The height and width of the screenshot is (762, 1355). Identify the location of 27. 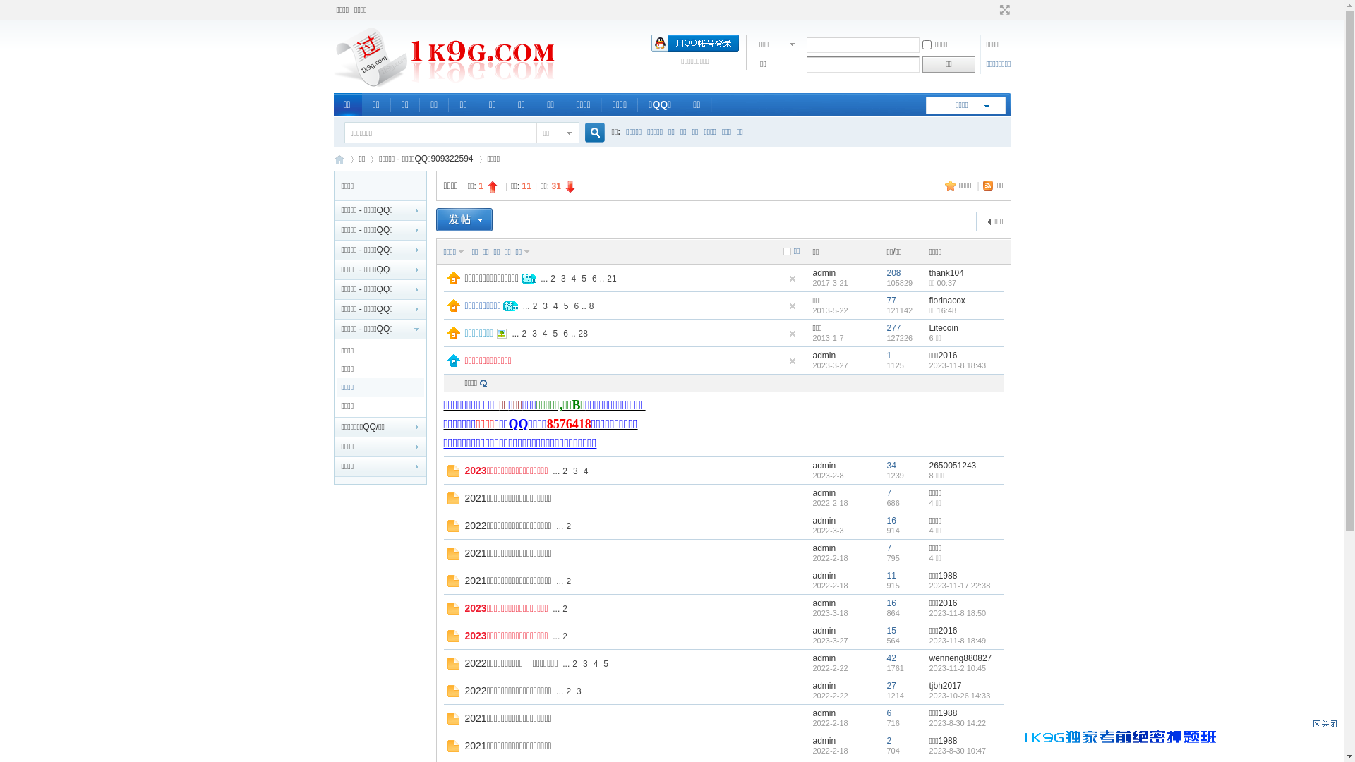
(891, 686).